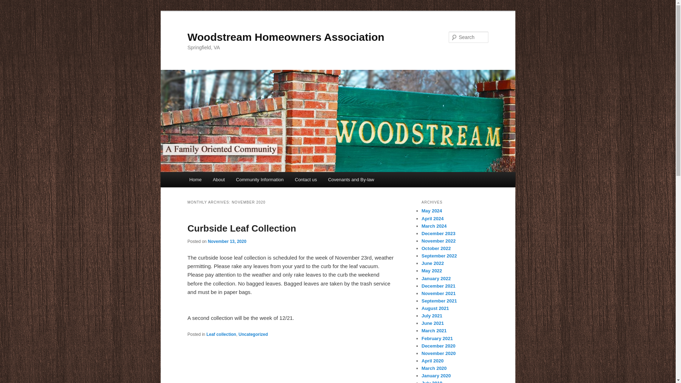  What do you see at coordinates (221, 334) in the screenshot?
I see `Leaf collection` at bounding box center [221, 334].